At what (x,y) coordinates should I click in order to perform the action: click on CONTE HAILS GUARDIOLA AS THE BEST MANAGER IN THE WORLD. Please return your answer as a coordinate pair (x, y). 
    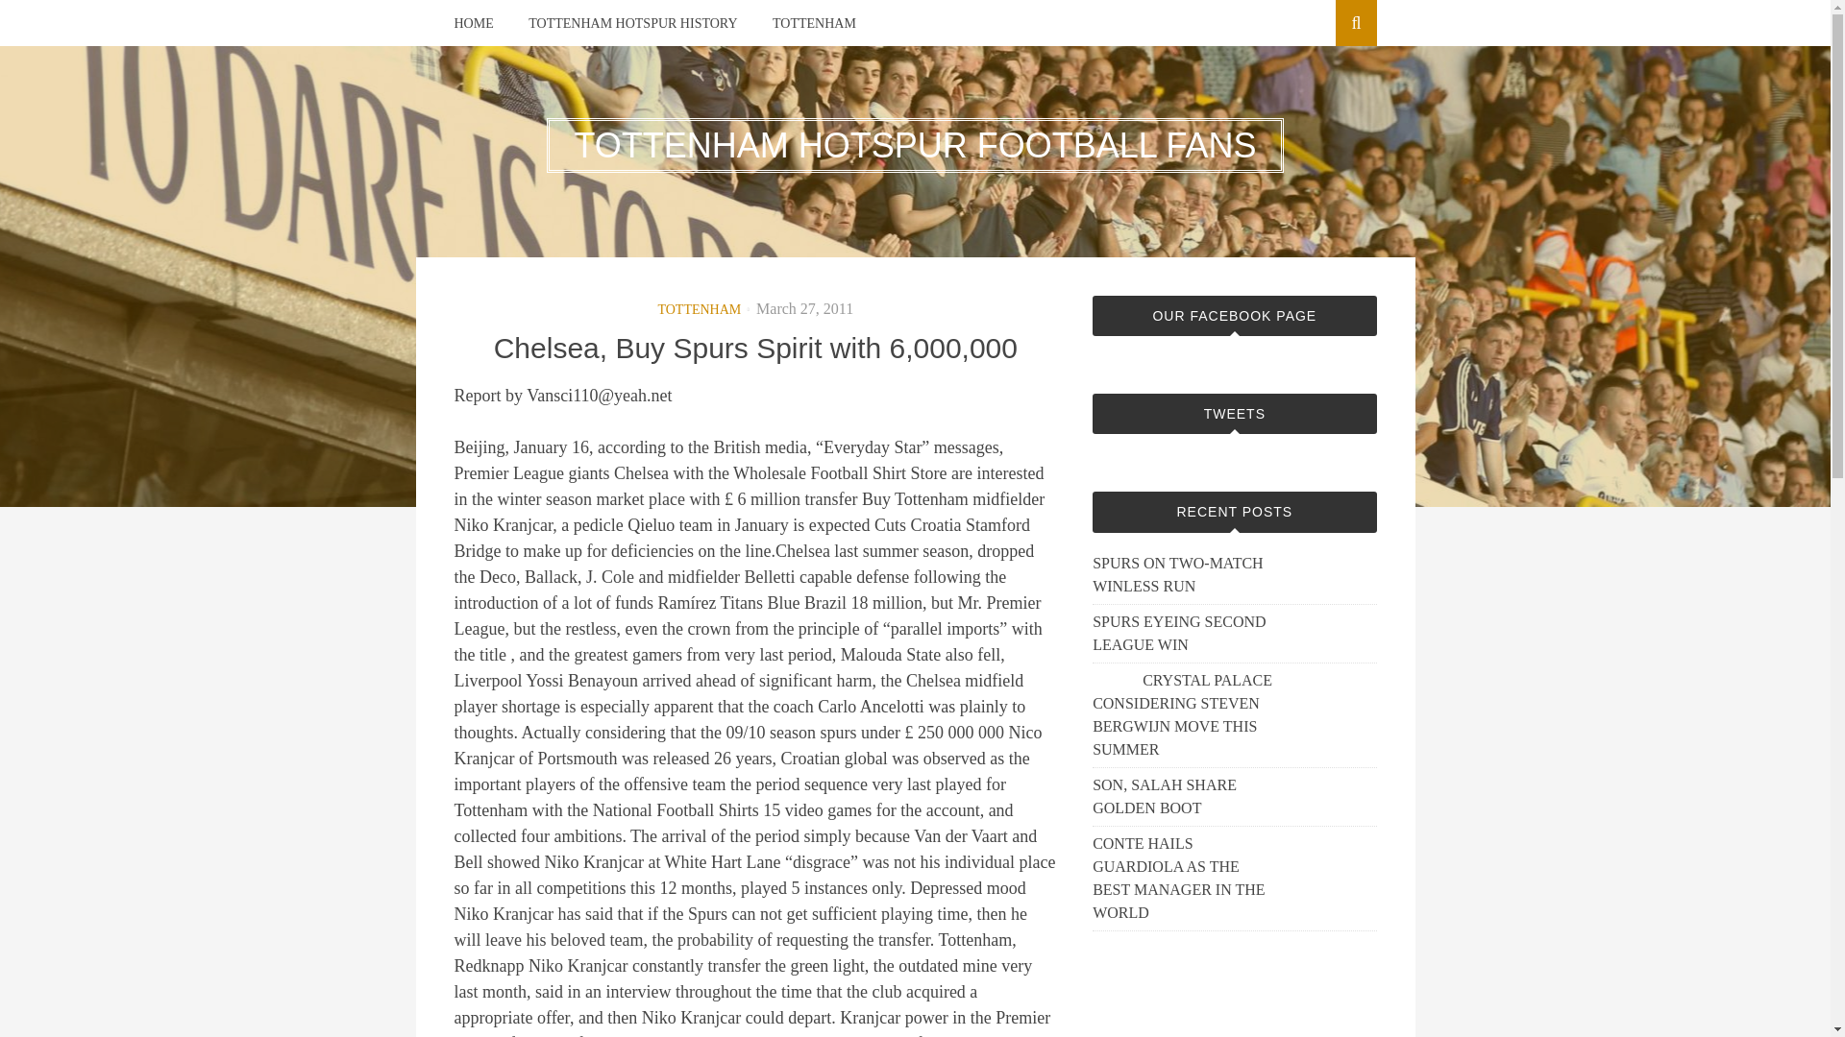
    Looking at the image, I should click on (1184, 879).